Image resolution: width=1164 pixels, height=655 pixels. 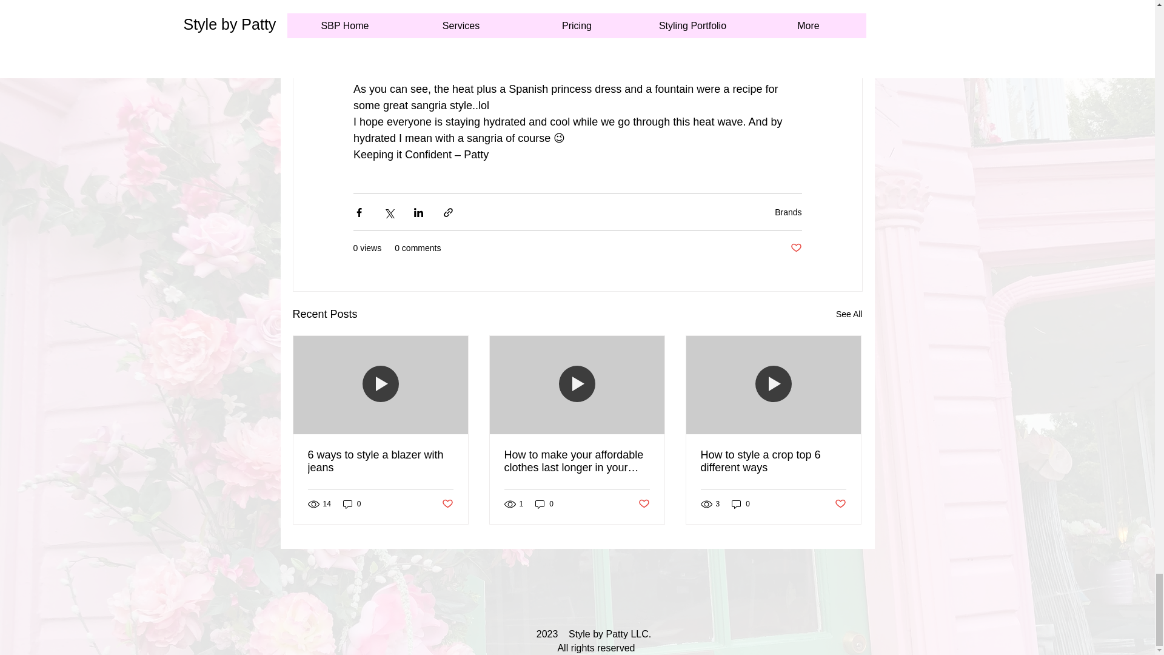 I want to click on 6 ways to style a blazer with jeans, so click(x=381, y=461).